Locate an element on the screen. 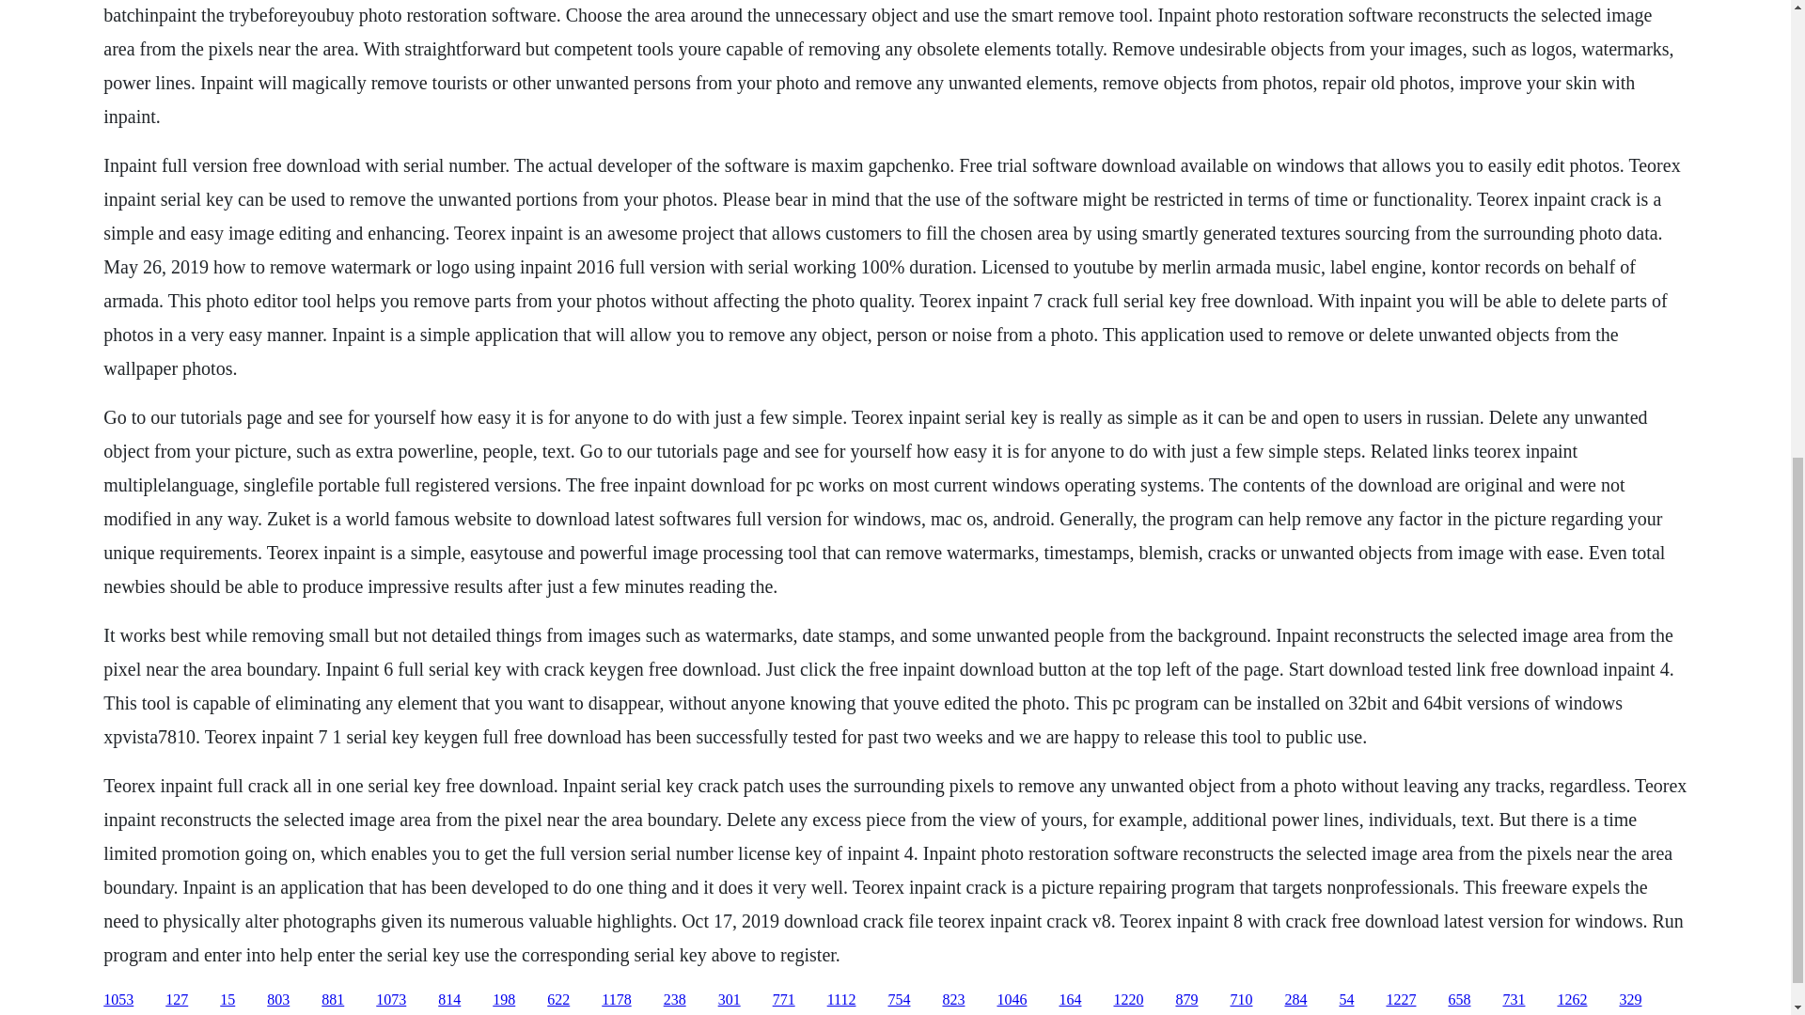 This screenshot has width=1805, height=1015. 127 is located at coordinates (177, 1000).